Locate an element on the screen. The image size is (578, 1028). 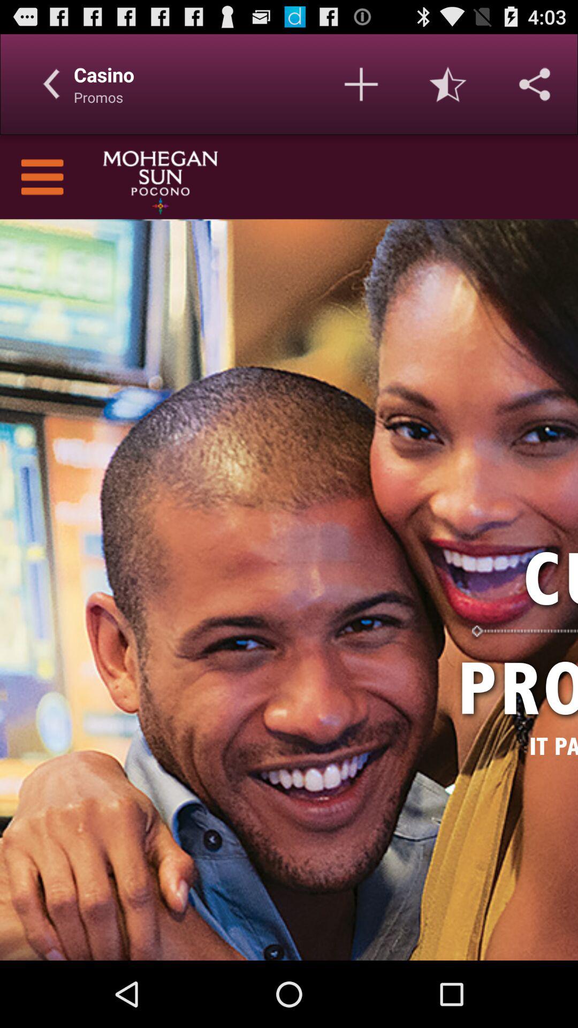
add additional profiles is located at coordinates (361, 84).